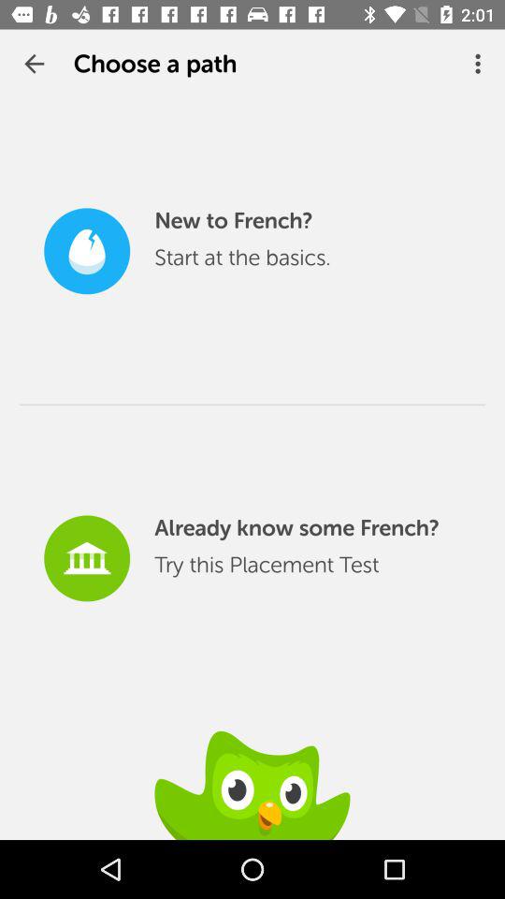 The width and height of the screenshot is (505, 899). I want to click on open the app to the right of the choose a path item, so click(481, 64).